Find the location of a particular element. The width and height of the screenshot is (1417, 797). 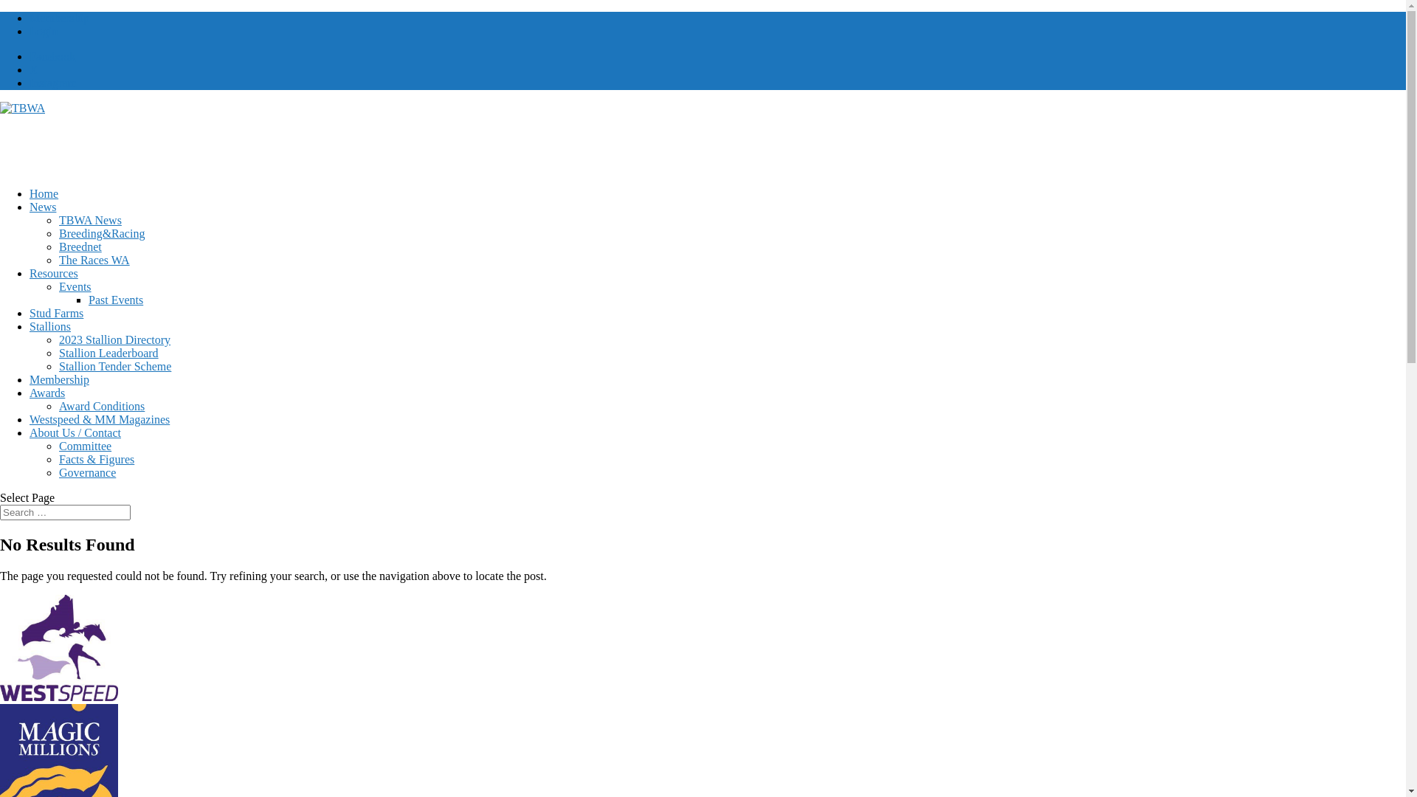

Stallion Leaderboard is located at coordinates (109, 353).